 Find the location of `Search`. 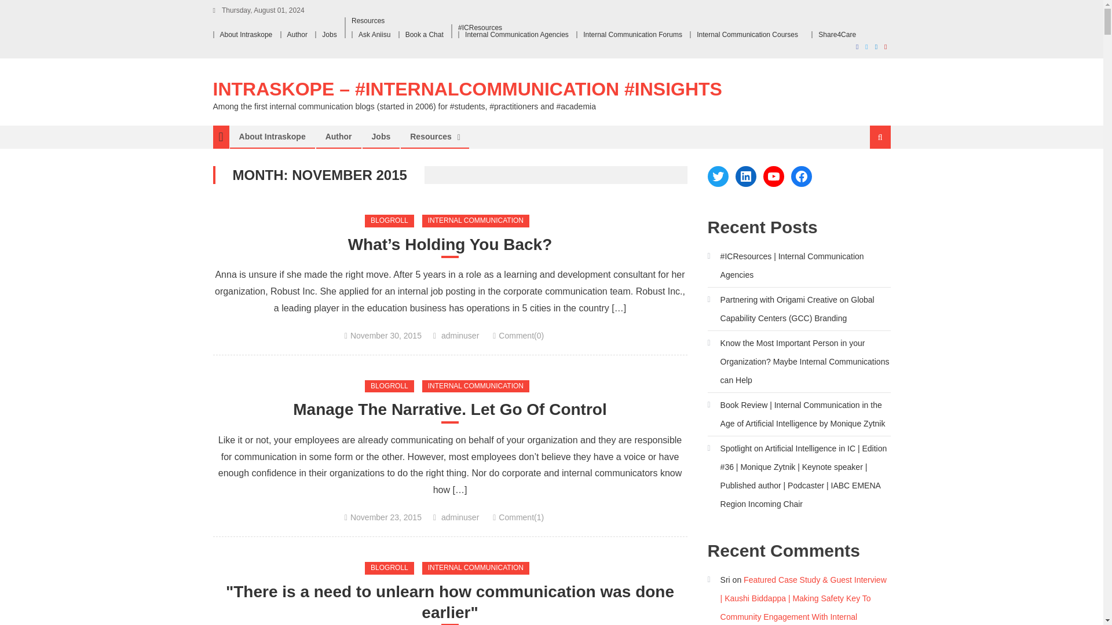

Search is located at coordinates (866, 176).